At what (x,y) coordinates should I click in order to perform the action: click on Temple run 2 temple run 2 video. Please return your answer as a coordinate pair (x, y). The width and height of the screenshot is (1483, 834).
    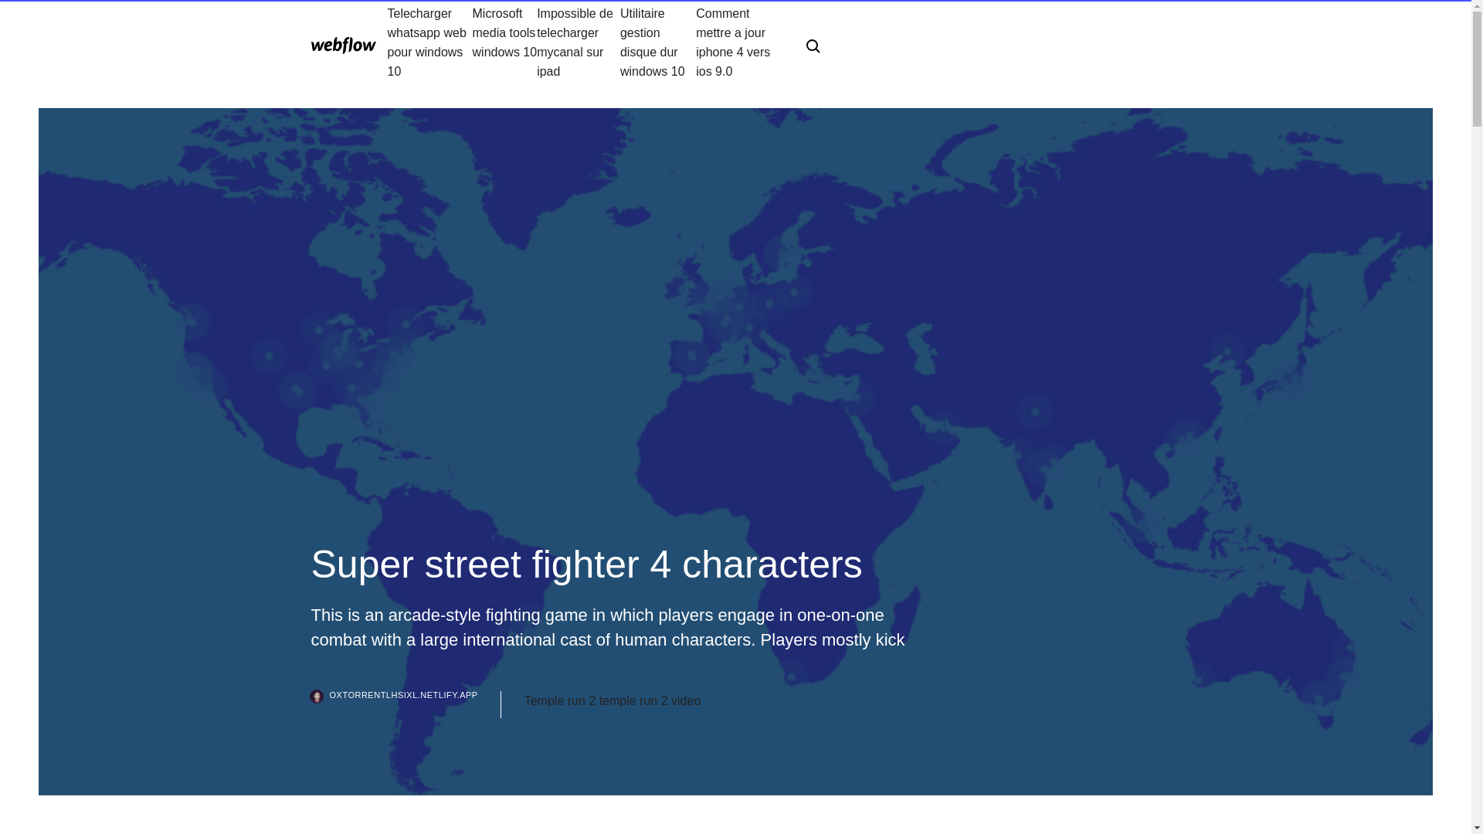
    Looking at the image, I should click on (613, 701).